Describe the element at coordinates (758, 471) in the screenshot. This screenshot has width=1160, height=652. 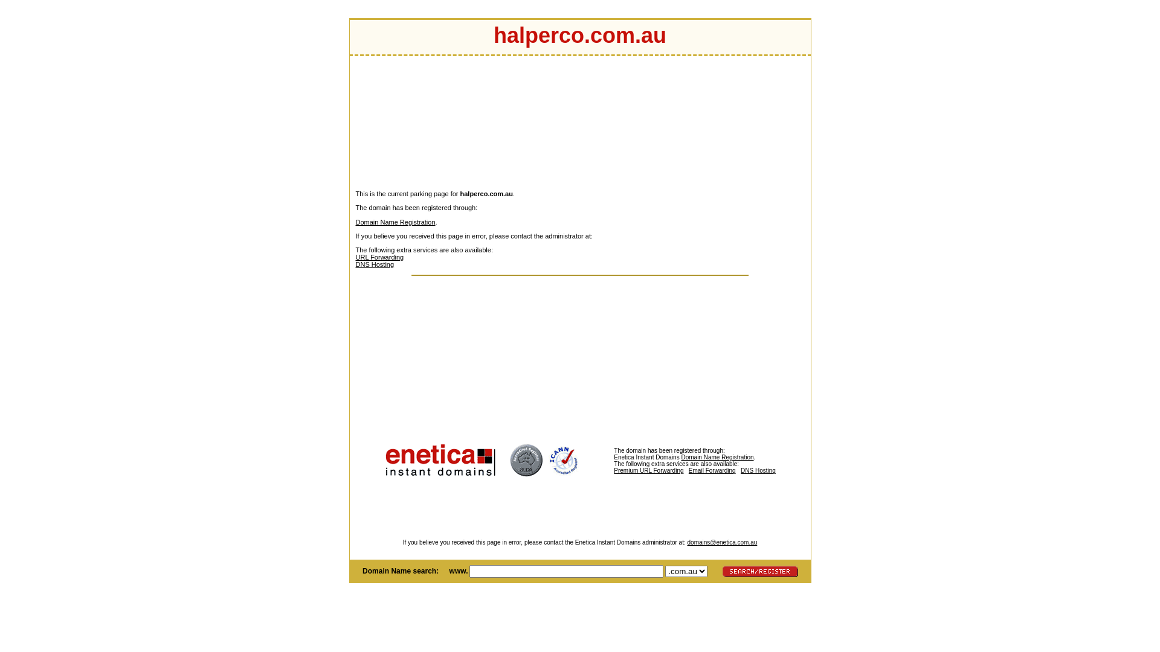
I see `DNS Hosting` at that location.